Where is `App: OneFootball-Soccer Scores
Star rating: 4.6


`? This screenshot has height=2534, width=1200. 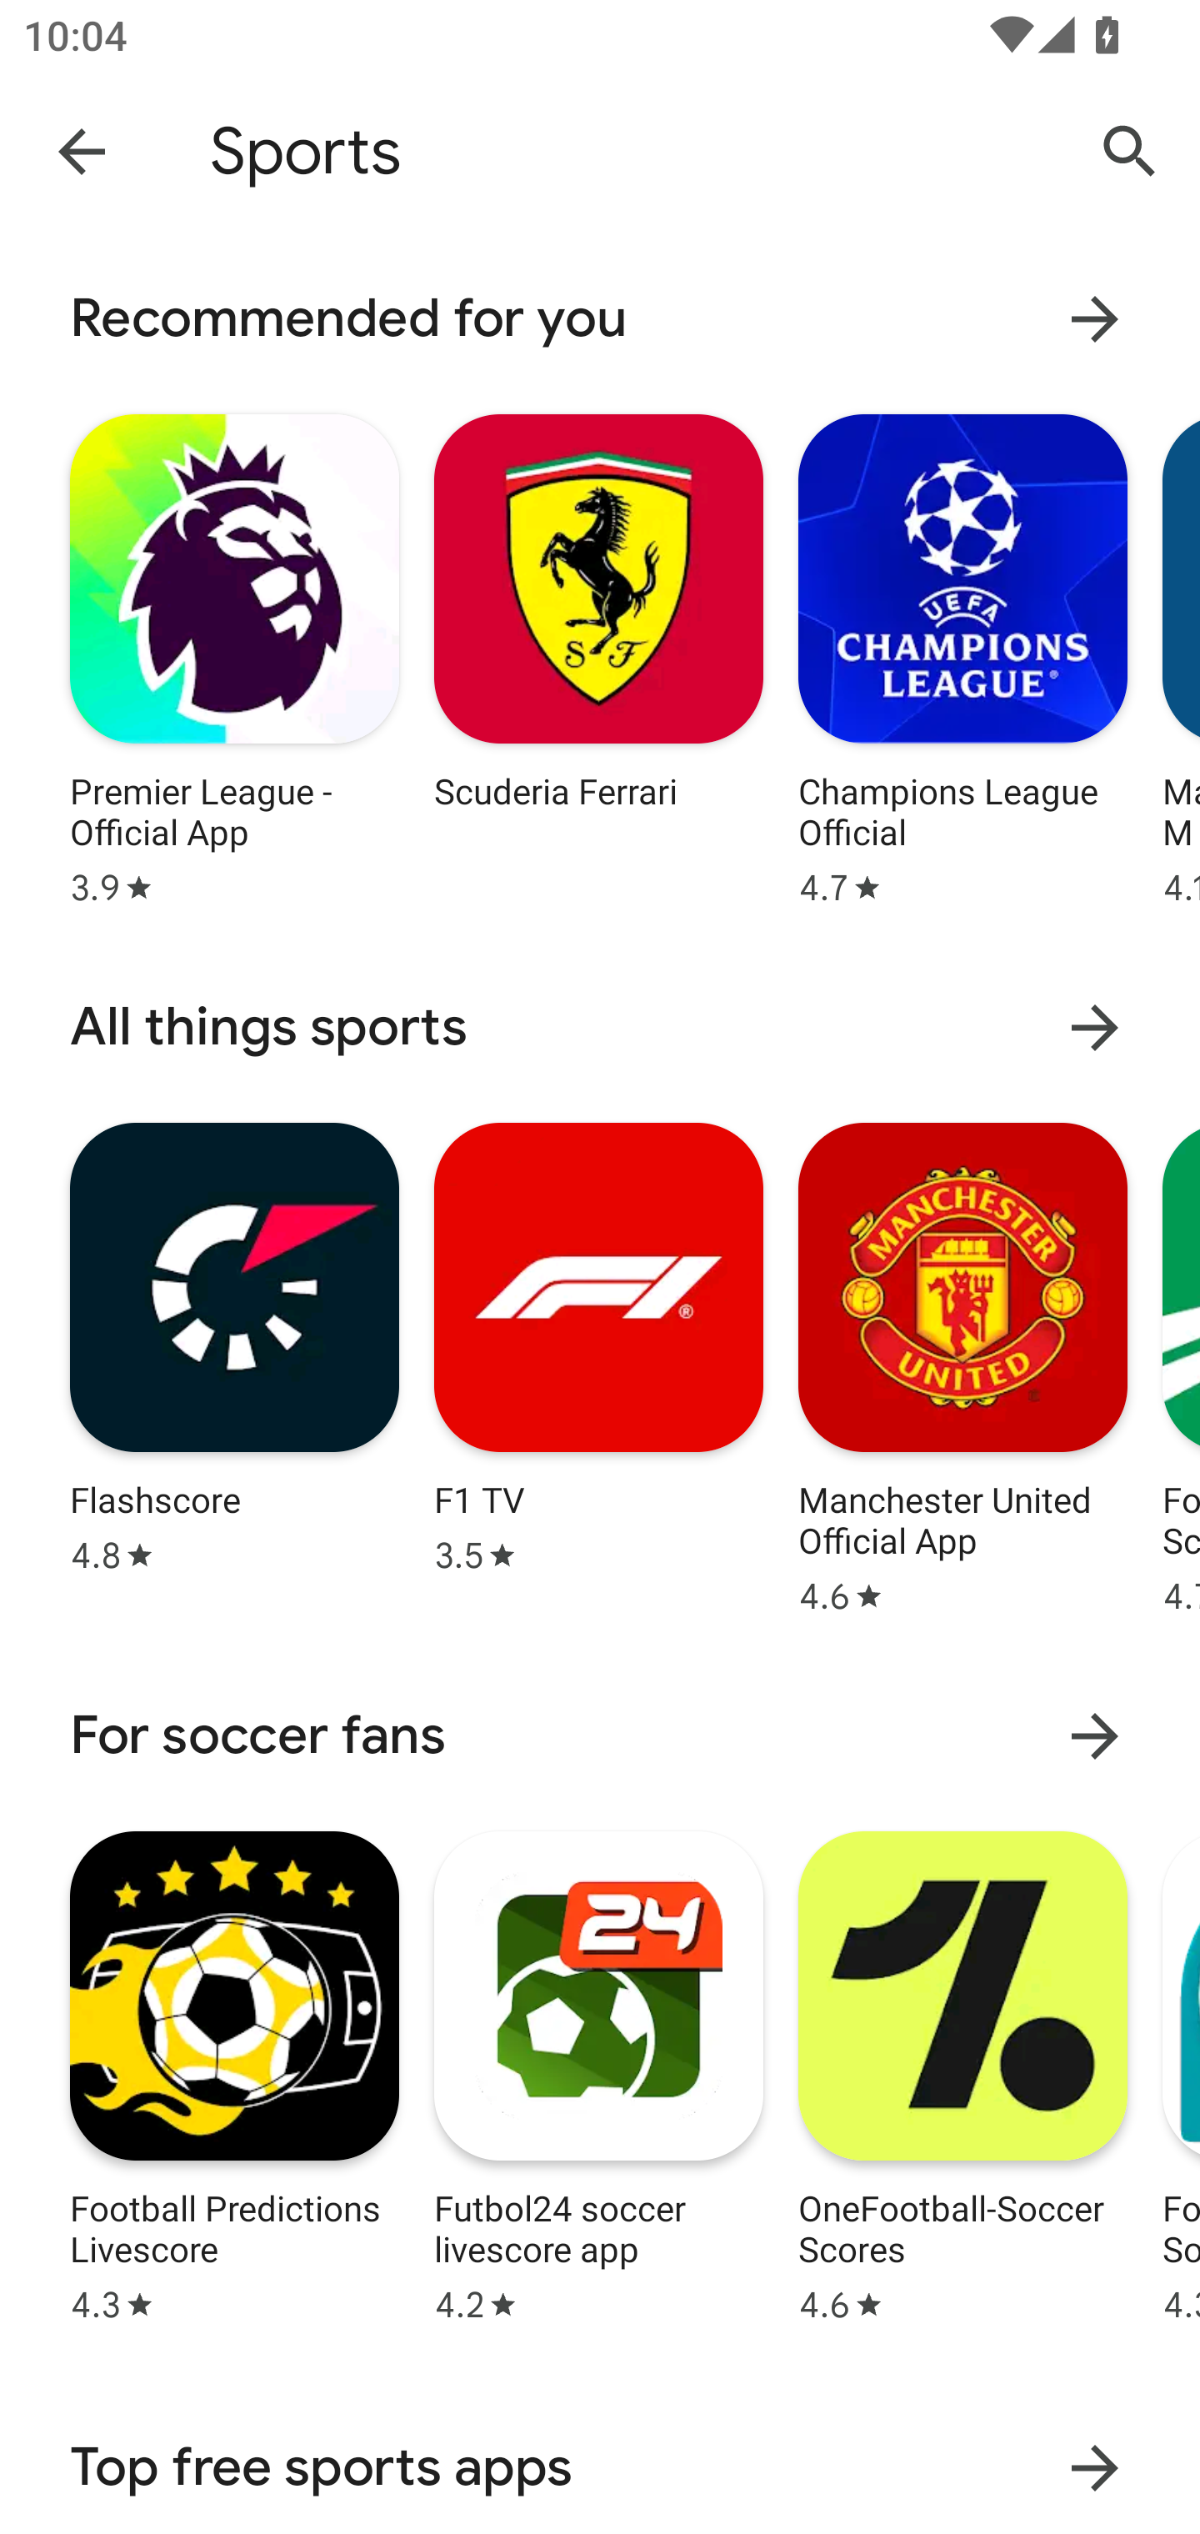 App: OneFootball-Soccer Scores
Star rating: 4.6


 is located at coordinates (962, 2072).